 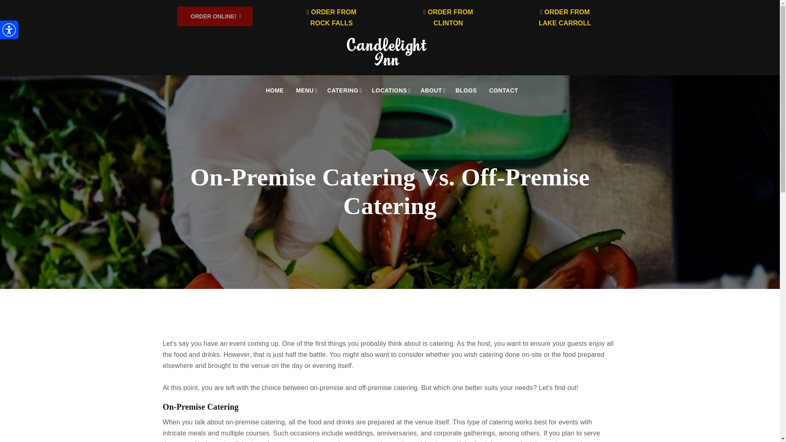 I want to click on ORDER ONLINE!, so click(x=343, y=90).